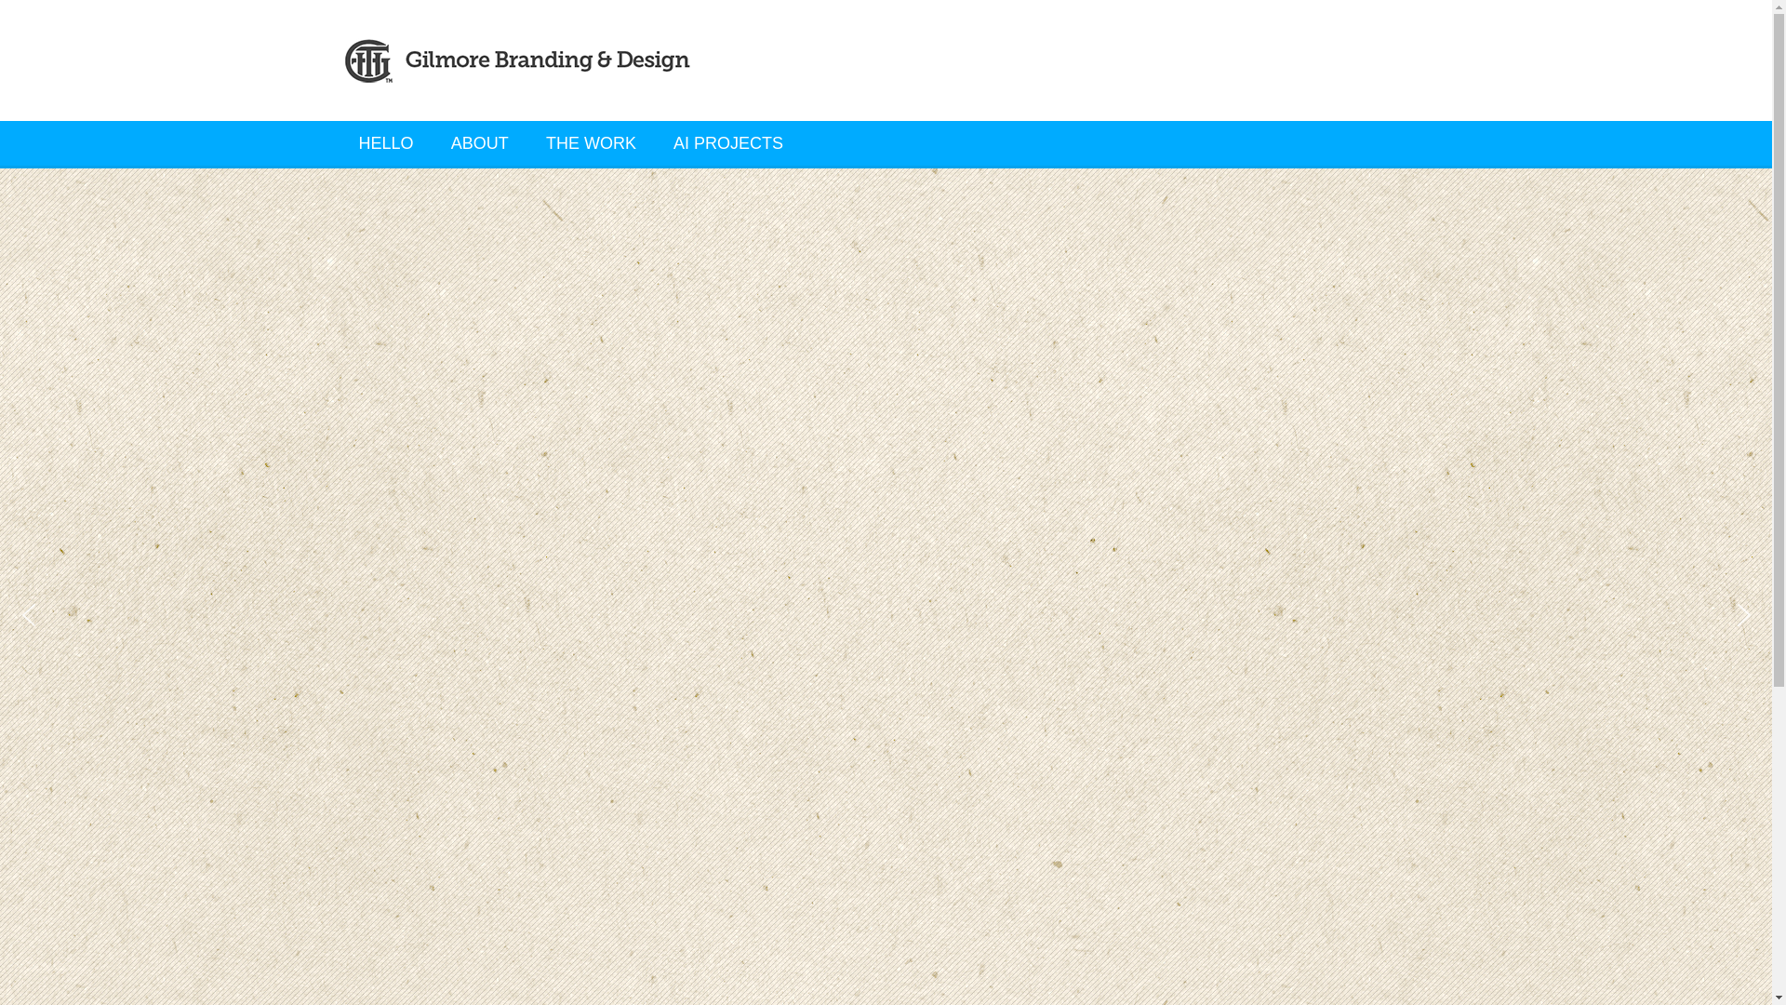 The height and width of the screenshot is (1005, 1786). I want to click on THE WORK, so click(591, 143).